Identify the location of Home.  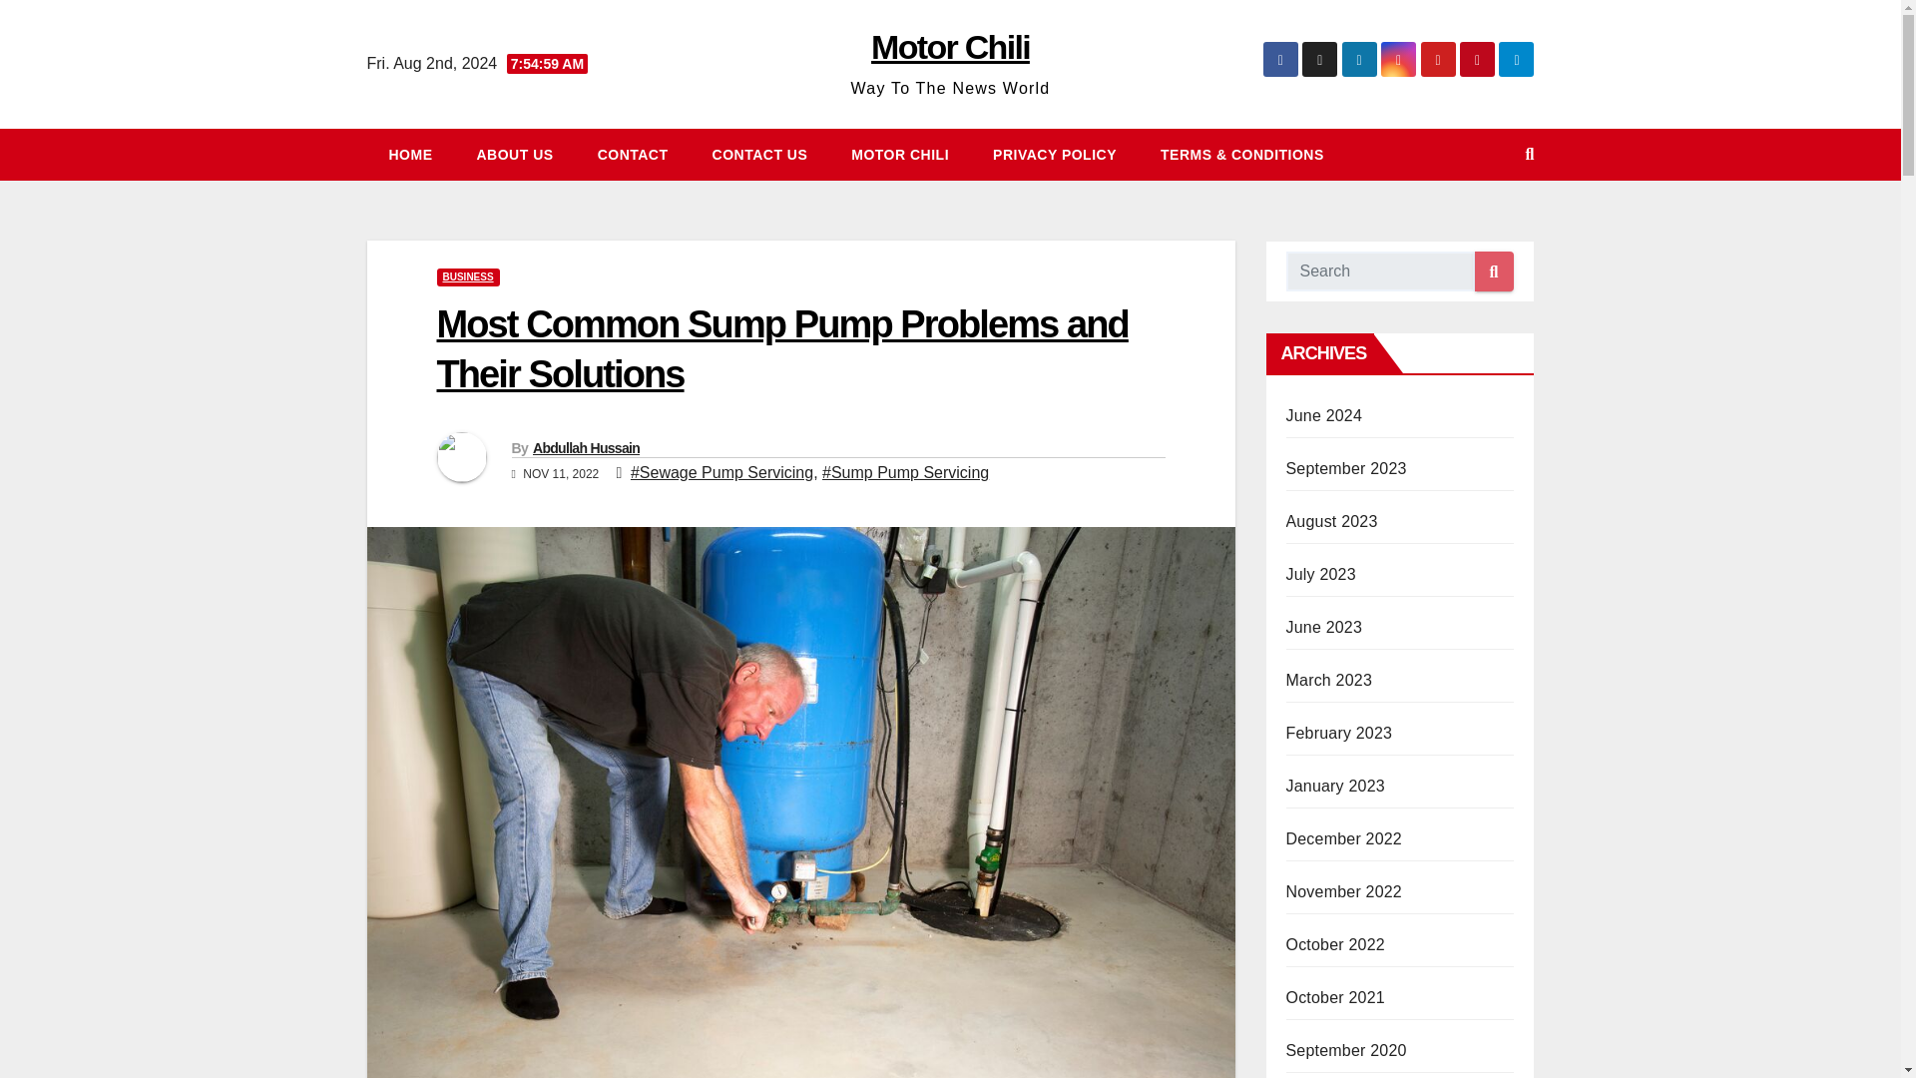
(411, 154).